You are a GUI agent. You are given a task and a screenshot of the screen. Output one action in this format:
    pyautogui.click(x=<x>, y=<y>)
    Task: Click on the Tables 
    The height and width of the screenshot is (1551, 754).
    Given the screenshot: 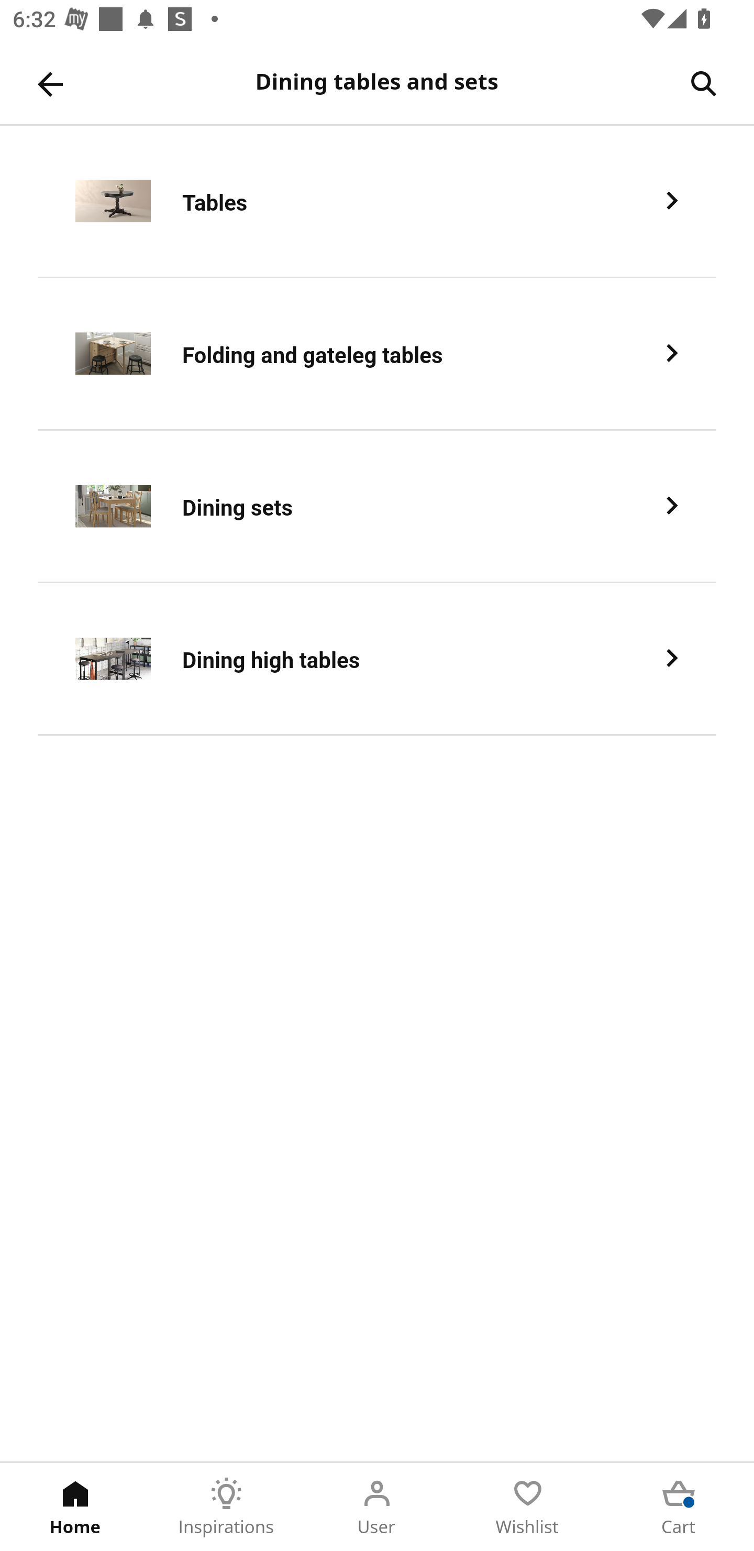 What is the action you would take?
    pyautogui.click(x=377, y=201)
    